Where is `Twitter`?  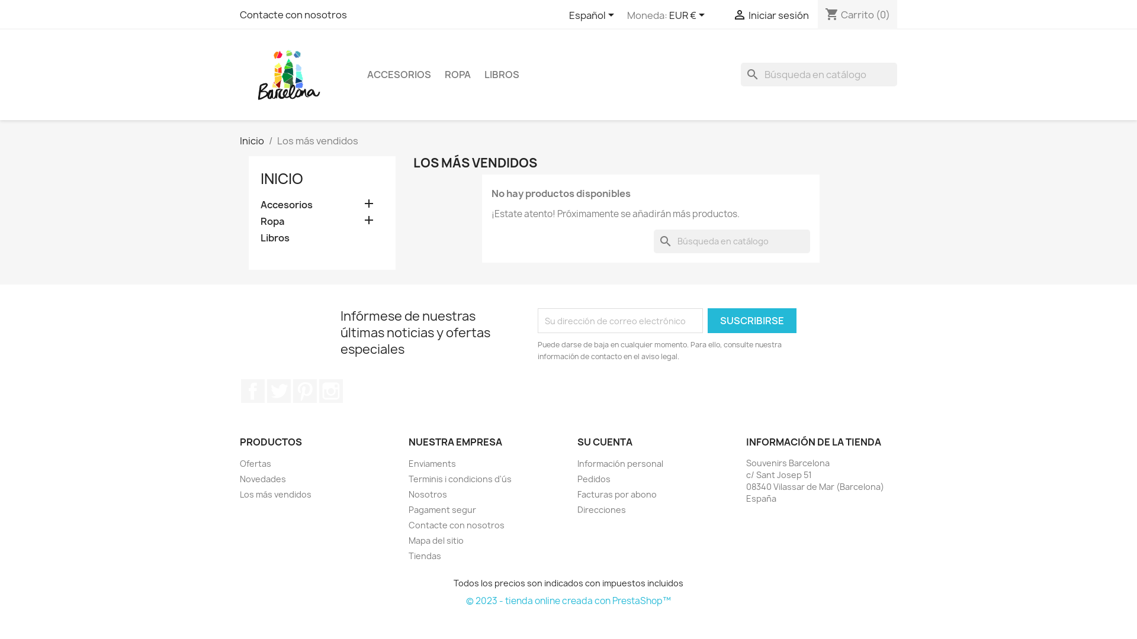
Twitter is located at coordinates (279, 391).